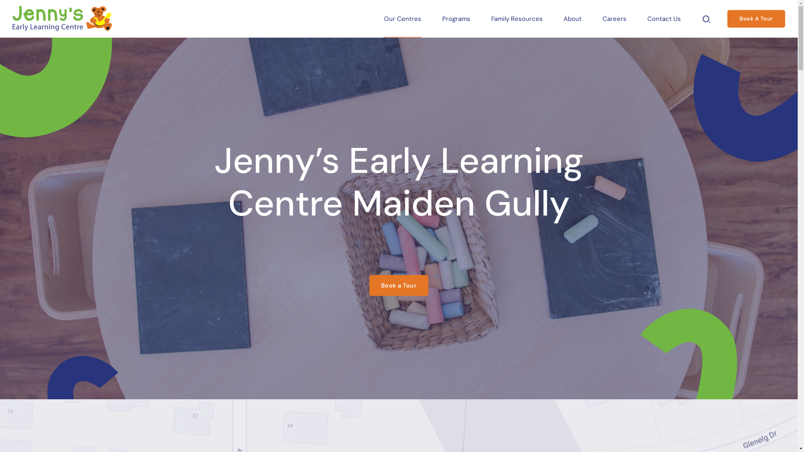 The height and width of the screenshot is (452, 804). I want to click on Our Centres, so click(403, 19).